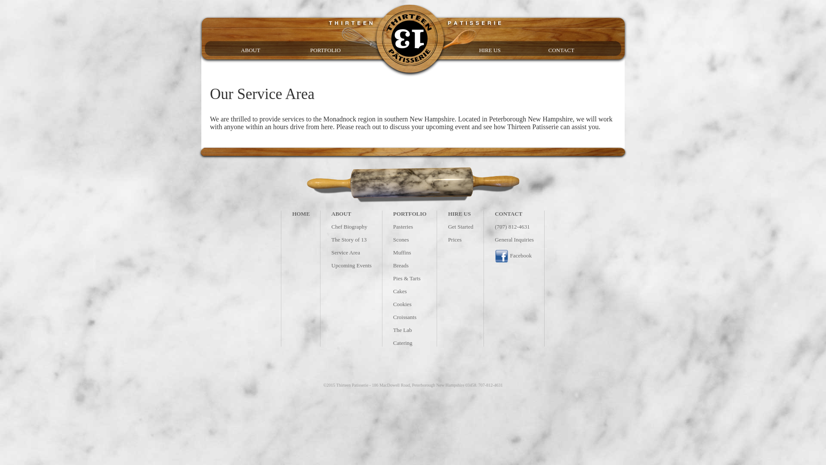 Image resolution: width=826 pixels, height=465 pixels. Describe the element at coordinates (513, 256) in the screenshot. I see `Facebook` at that location.